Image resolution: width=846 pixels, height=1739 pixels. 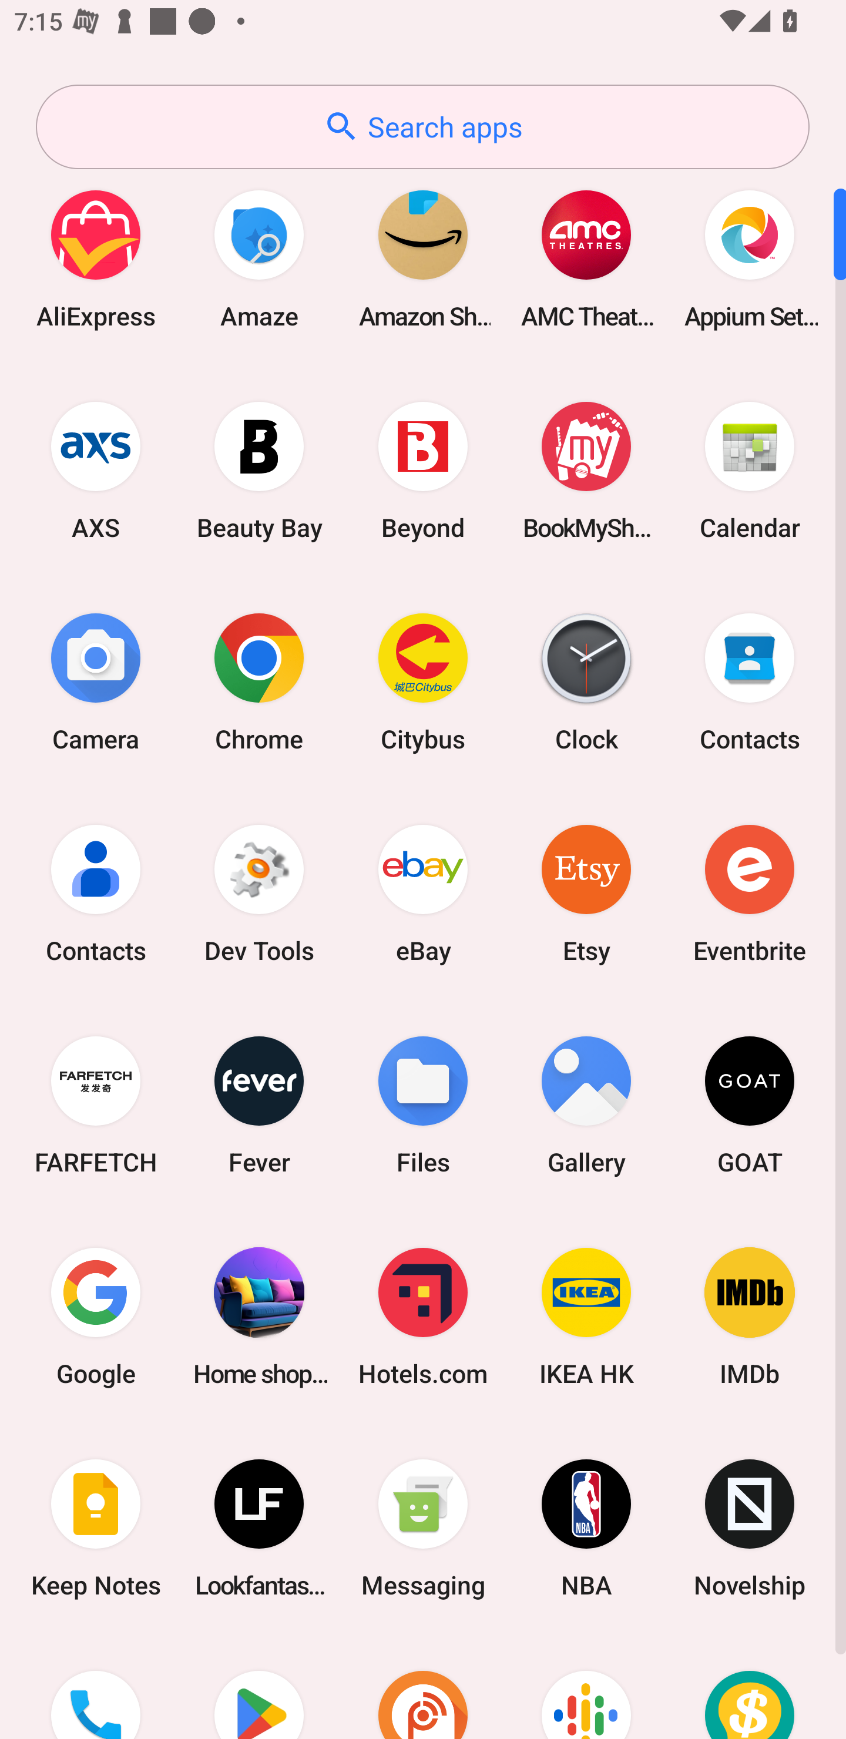 I want to click on Gallery, so click(x=586, y=1104).